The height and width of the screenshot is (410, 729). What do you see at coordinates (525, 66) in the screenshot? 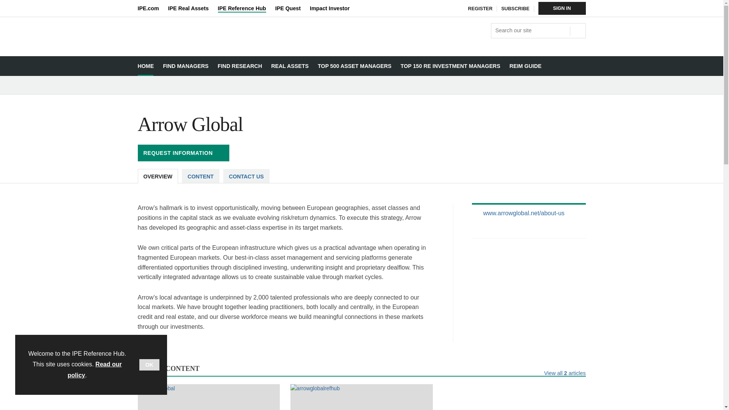
I see `REIM GUIDE` at bounding box center [525, 66].